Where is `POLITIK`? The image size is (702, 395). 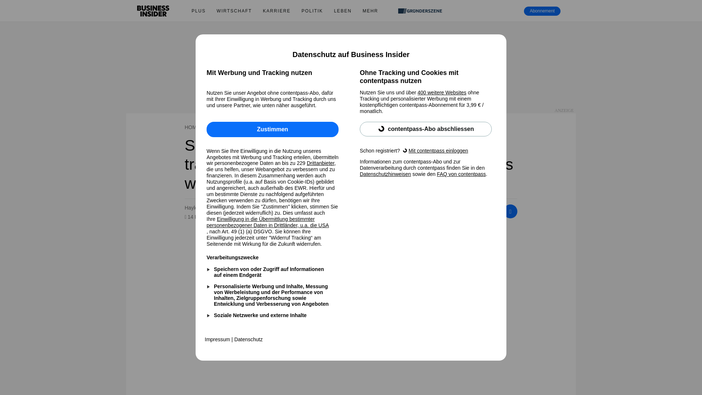 POLITIK is located at coordinates (312, 11).